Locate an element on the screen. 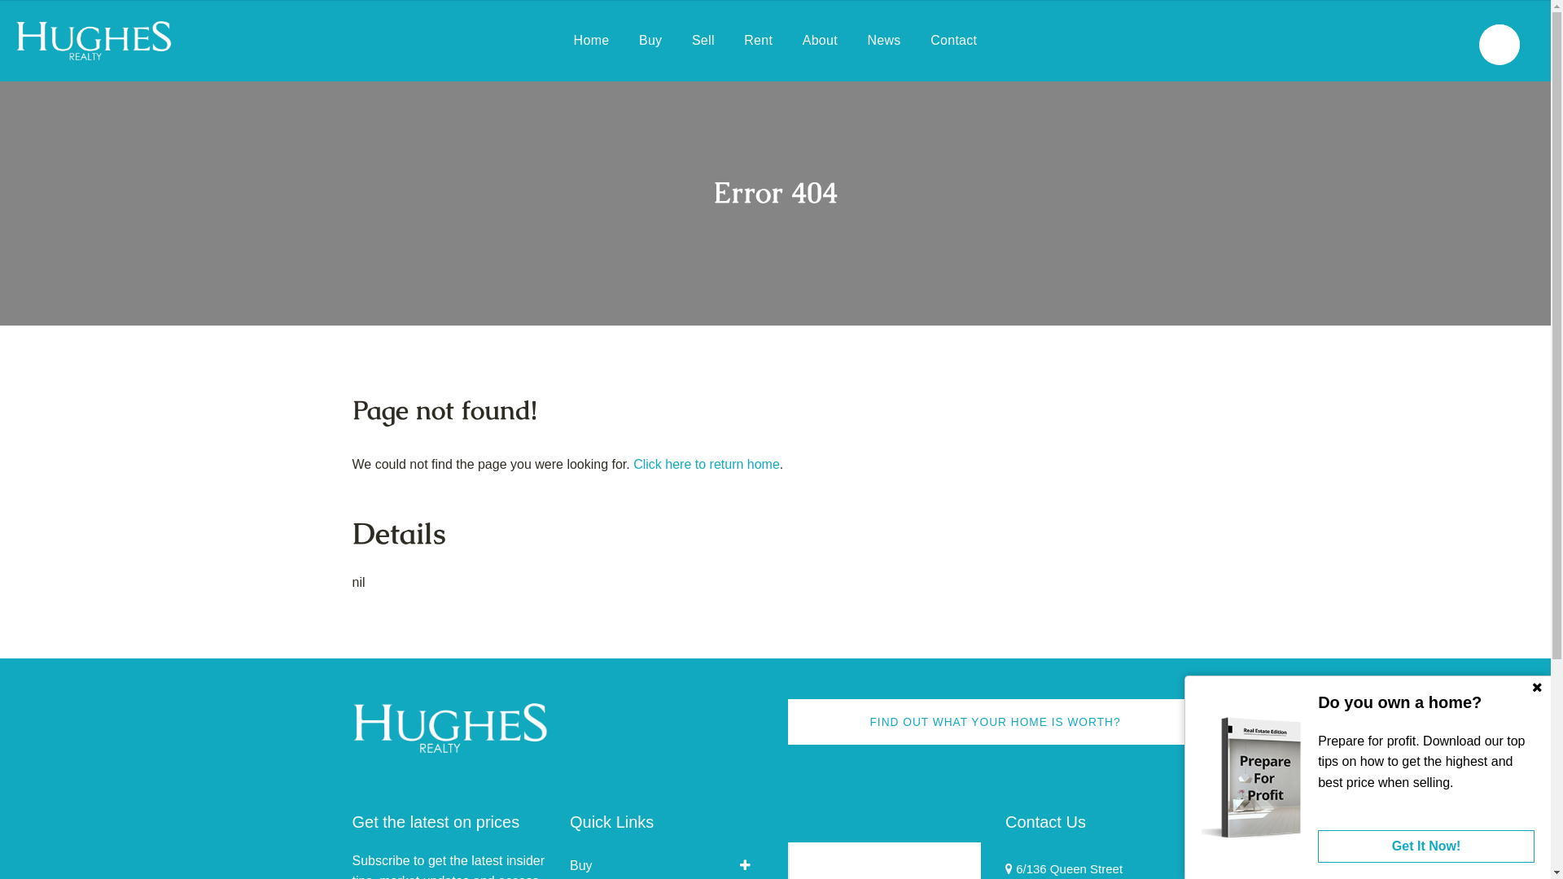  About is located at coordinates (821, 41).